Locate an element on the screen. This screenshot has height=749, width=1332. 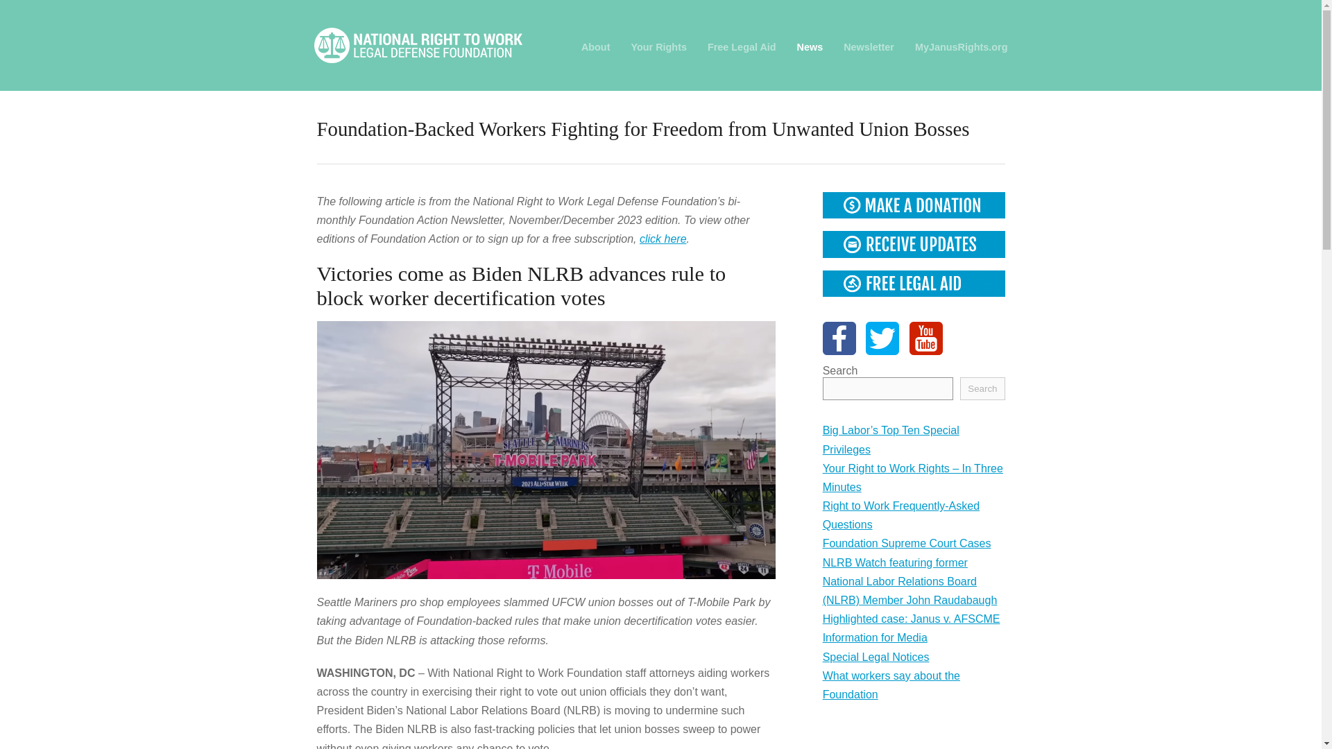
Free Legal Aid is located at coordinates (742, 47).